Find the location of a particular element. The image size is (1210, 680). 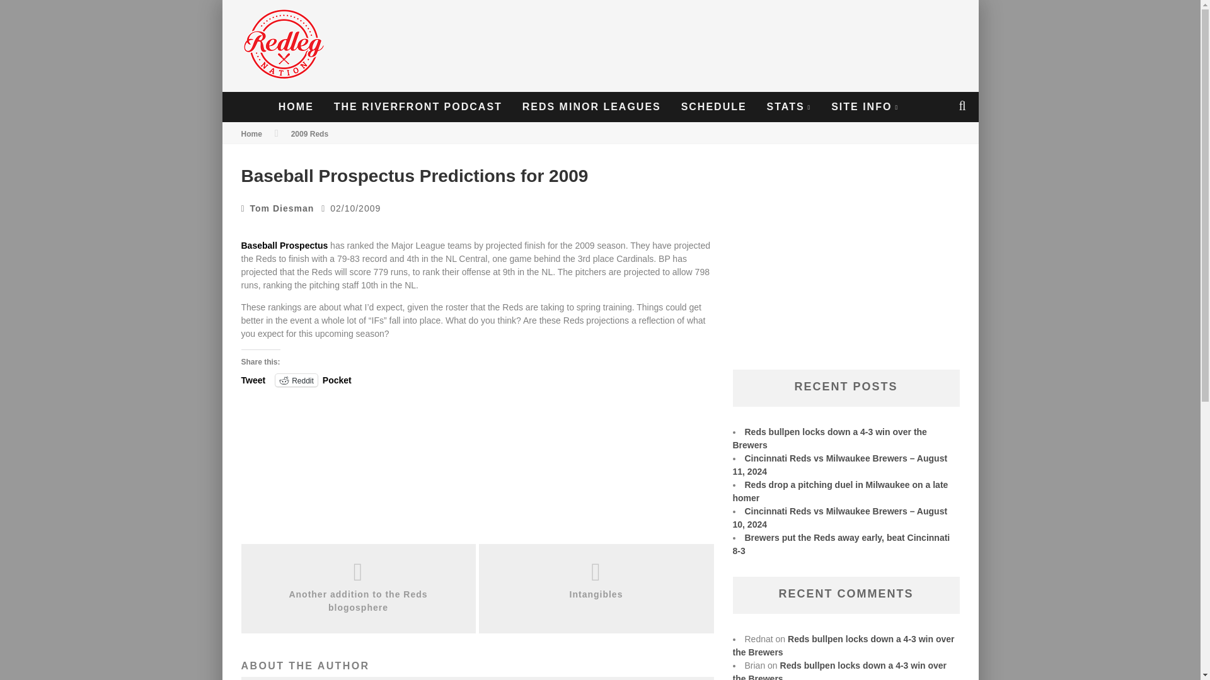

Another addition to the Reds blogosphere is located at coordinates (358, 601).